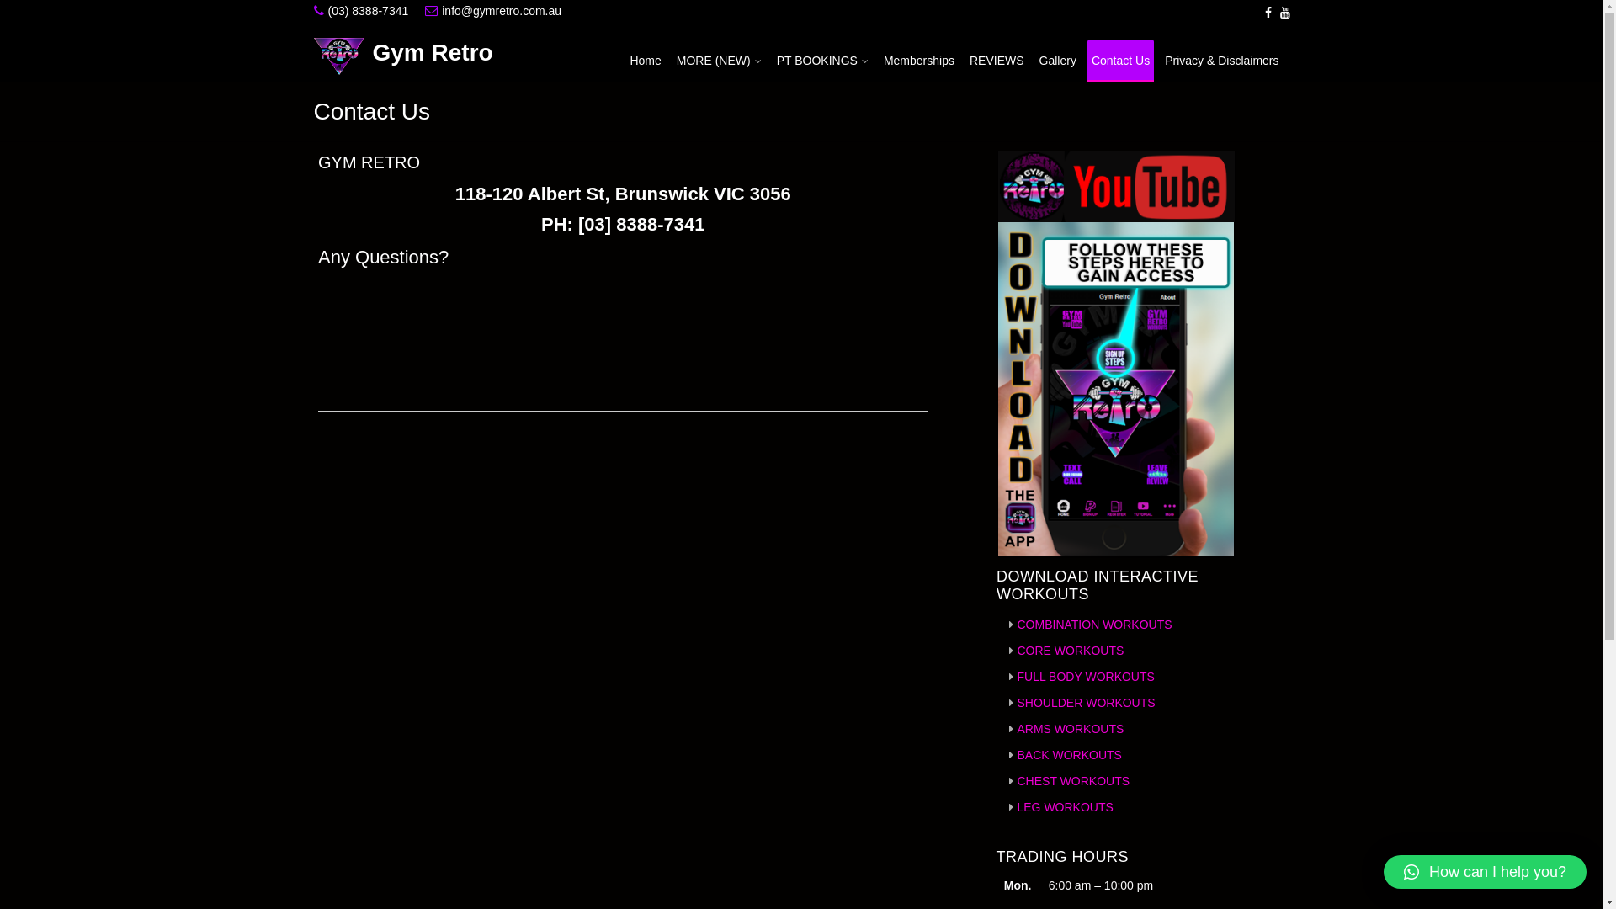  I want to click on Fittox Gymnasium, so click(444, 338).